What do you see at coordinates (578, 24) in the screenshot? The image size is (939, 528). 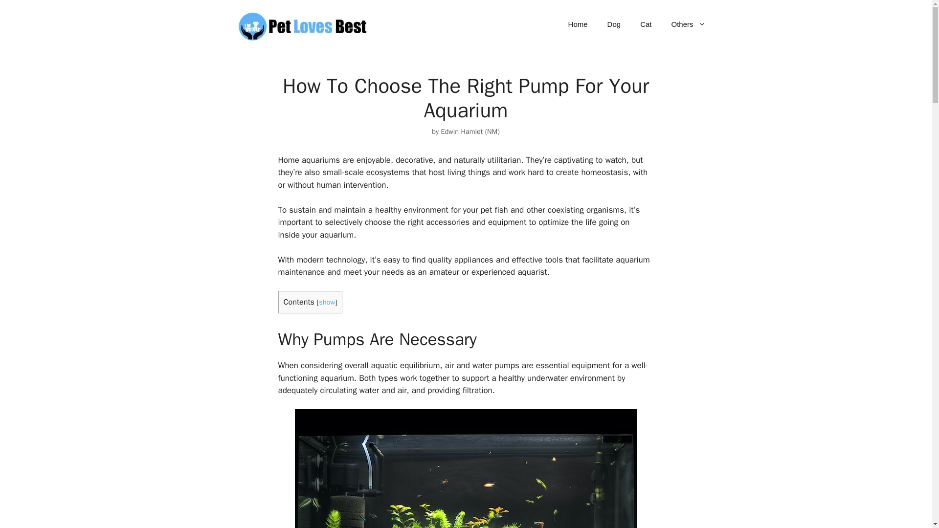 I see `Home` at bounding box center [578, 24].